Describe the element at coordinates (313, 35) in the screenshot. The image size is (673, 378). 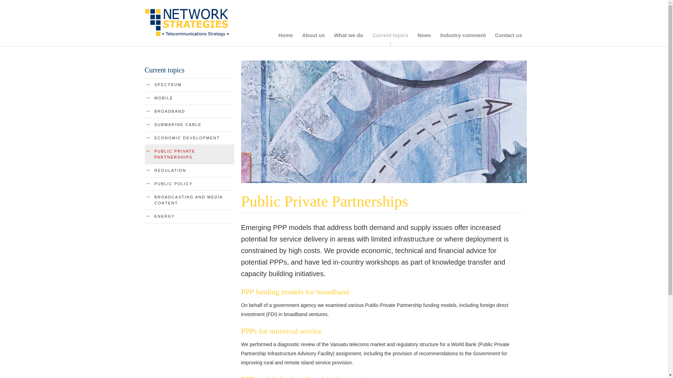
I see `About us` at that location.